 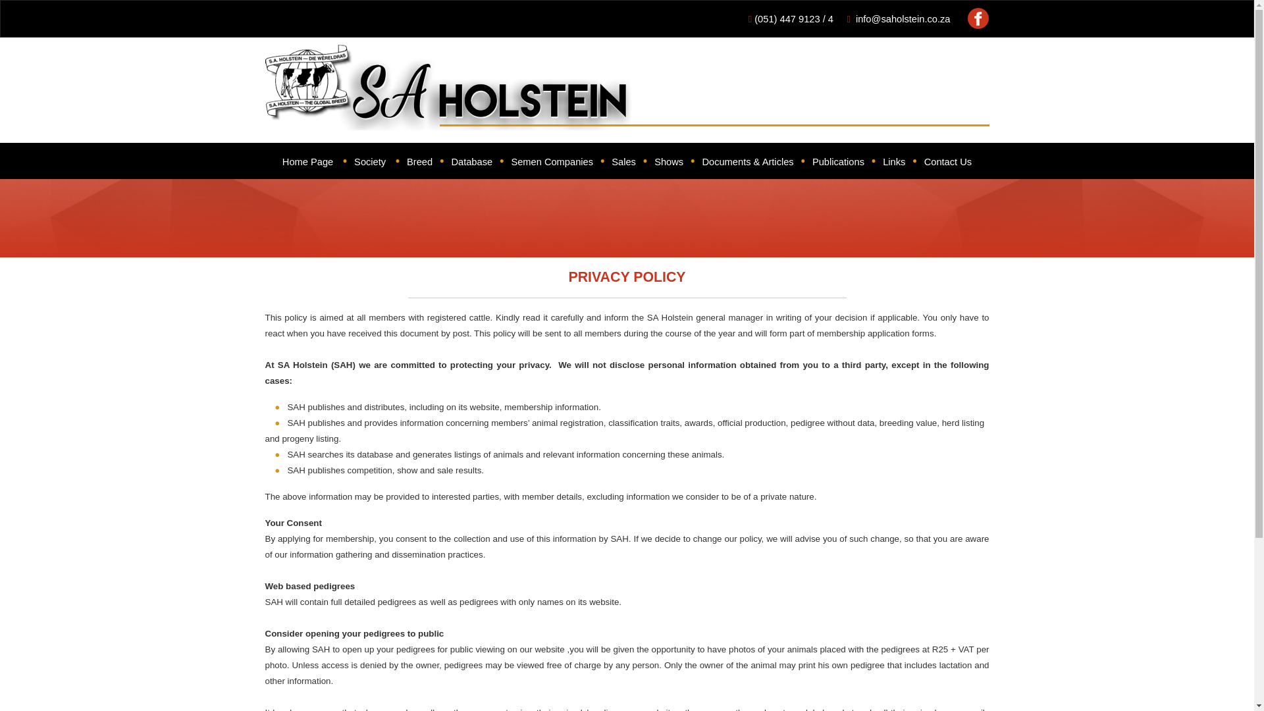 What do you see at coordinates (369, 161) in the screenshot?
I see `Society` at bounding box center [369, 161].